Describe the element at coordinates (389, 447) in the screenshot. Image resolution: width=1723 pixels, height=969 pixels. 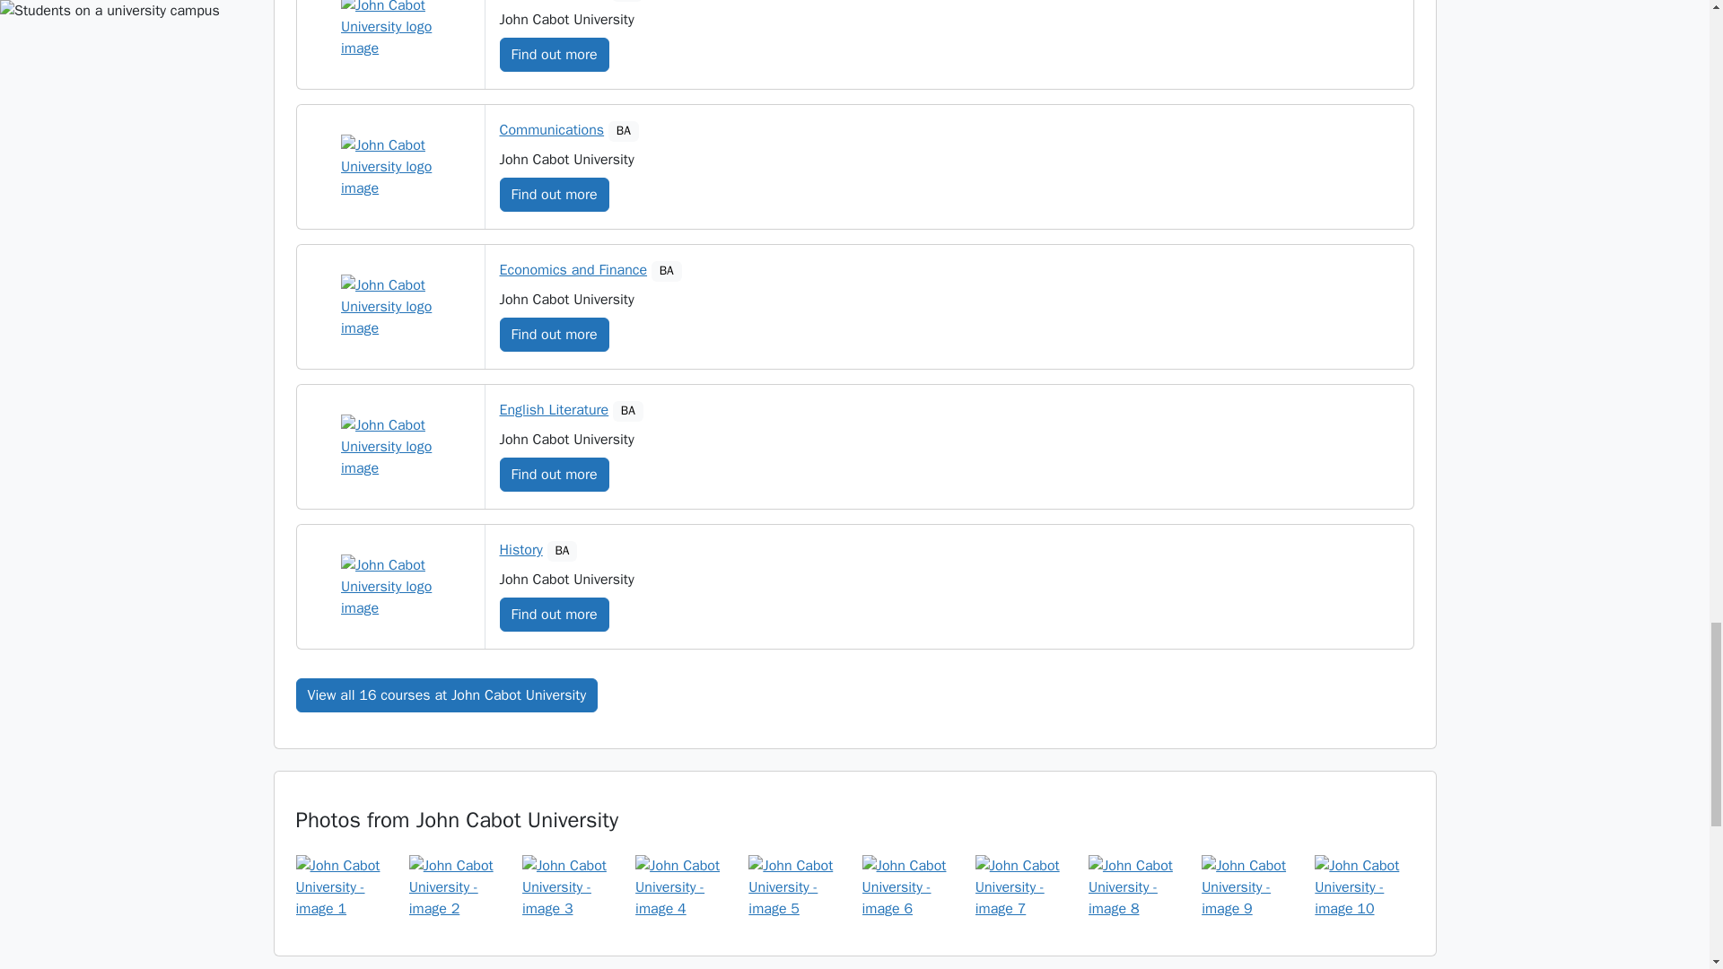
I see `John Cabot University` at that location.